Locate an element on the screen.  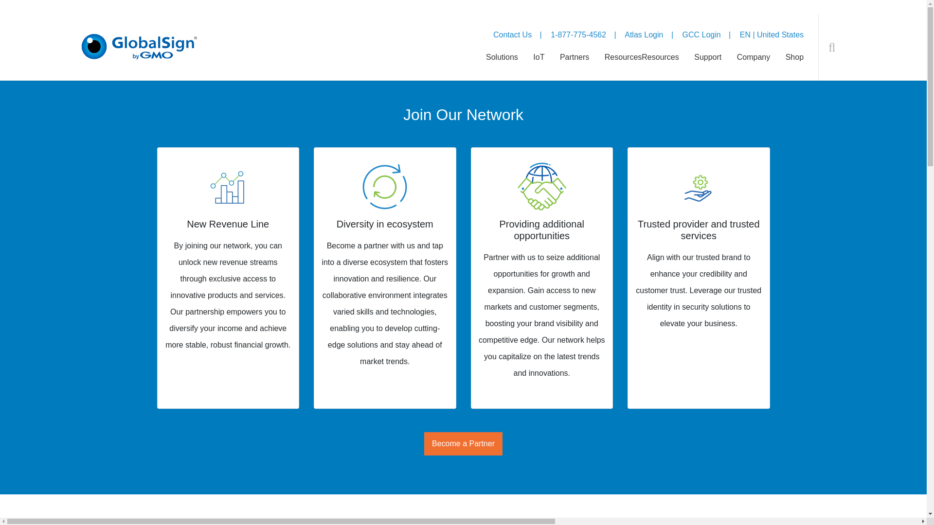
Atlas Login is located at coordinates (644, 34).